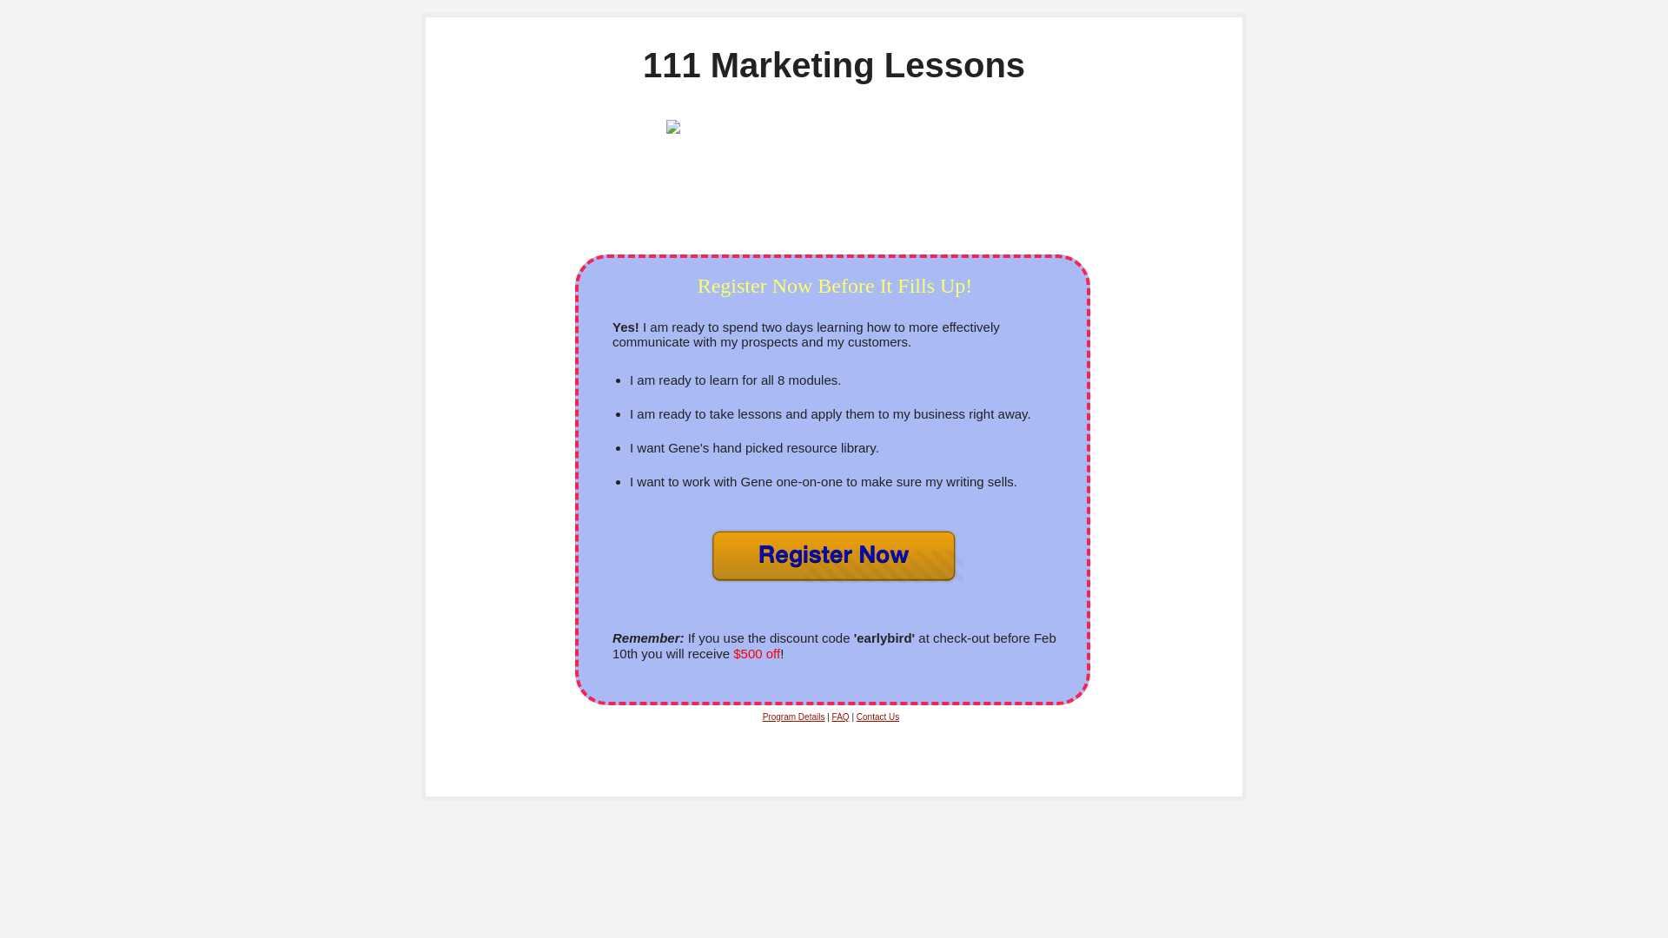  I want to click on Program Details, so click(794, 717).